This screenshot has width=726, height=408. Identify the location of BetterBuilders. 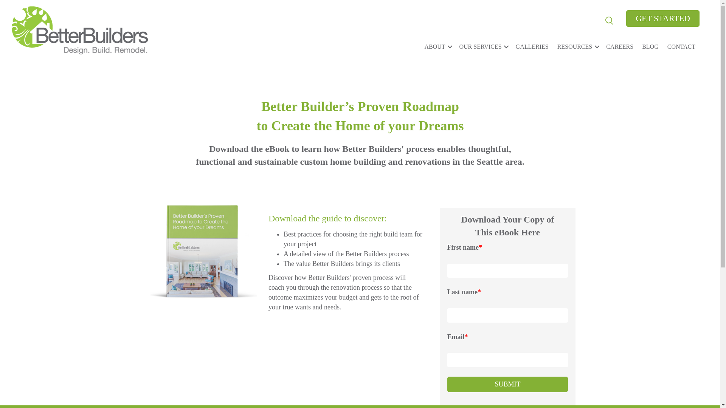
(79, 30).